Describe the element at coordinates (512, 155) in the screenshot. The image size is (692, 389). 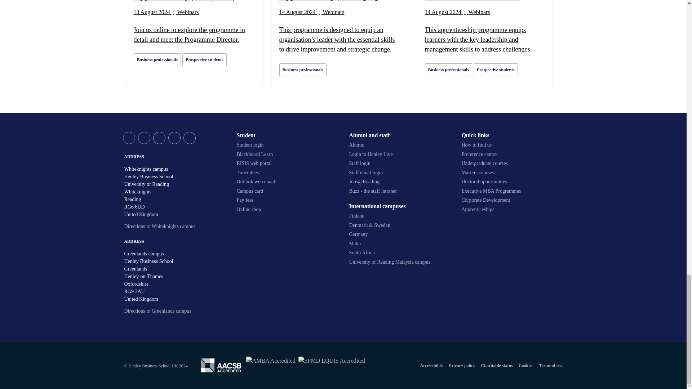
I see `Preference centre` at that location.